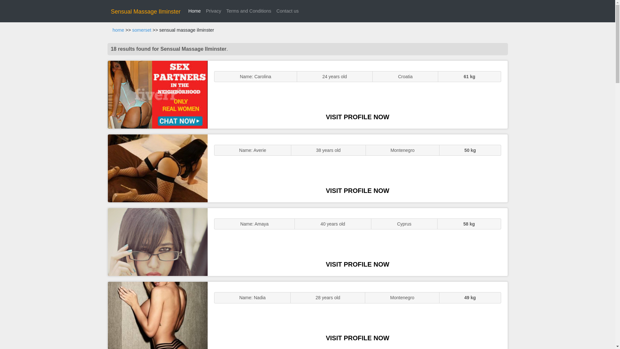 The height and width of the screenshot is (349, 620). Describe the element at coordinates (213, 11) in the screenshot. I see `Privacy` at that location.